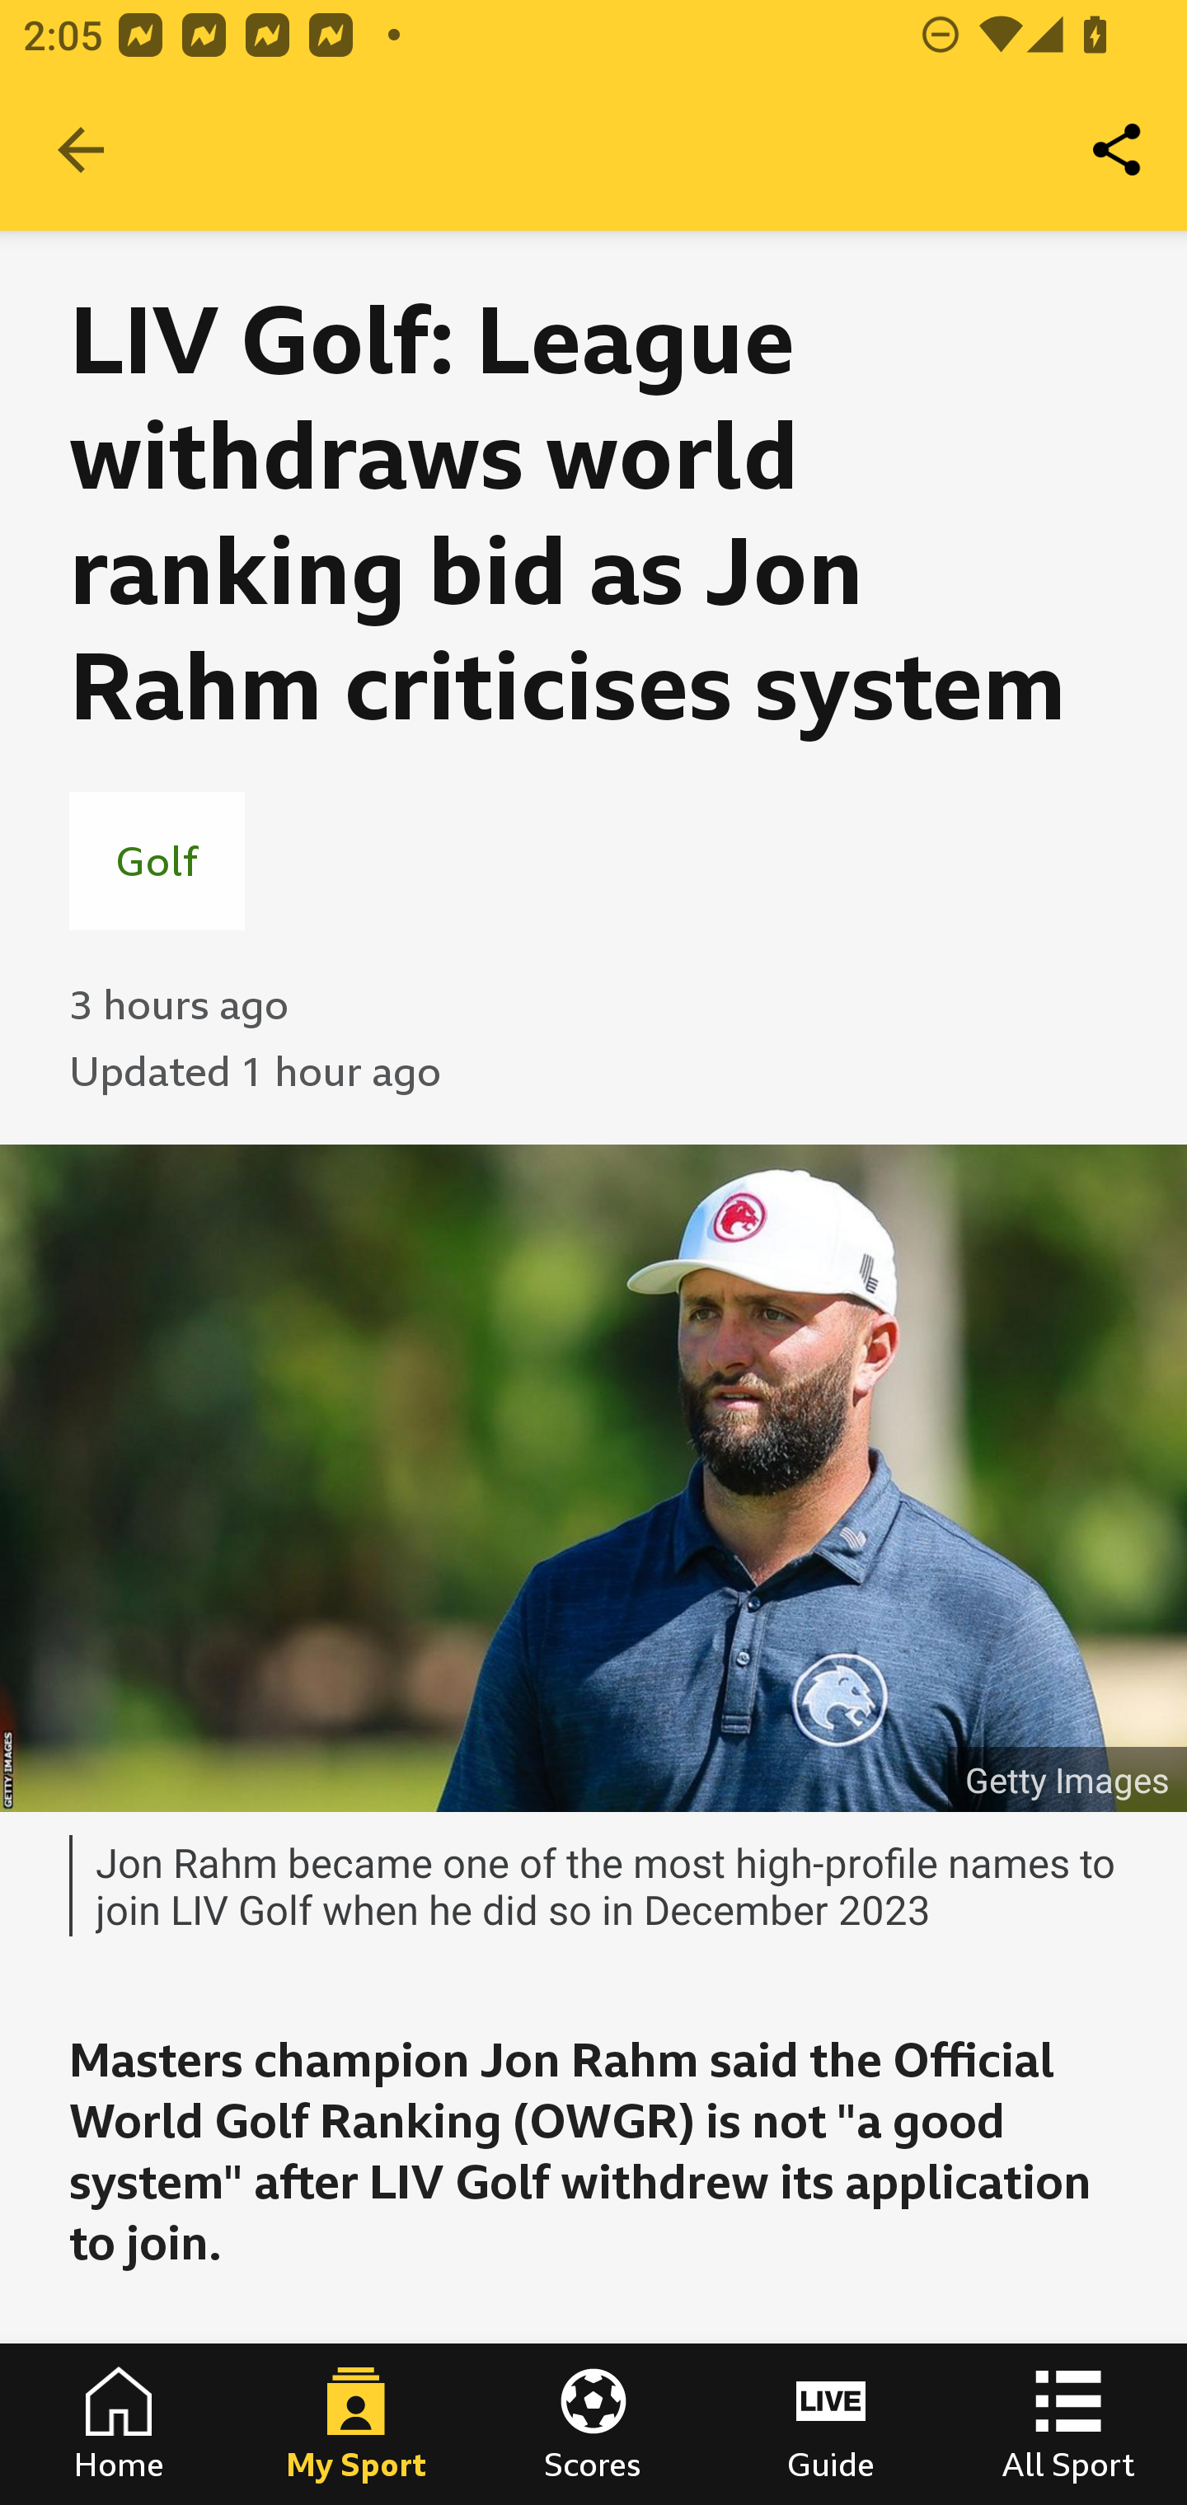 This screenshot has width=1187, height=2505. Describe the element at coordinates (1118, 150) in the screenshot. I see `Share` at that location.